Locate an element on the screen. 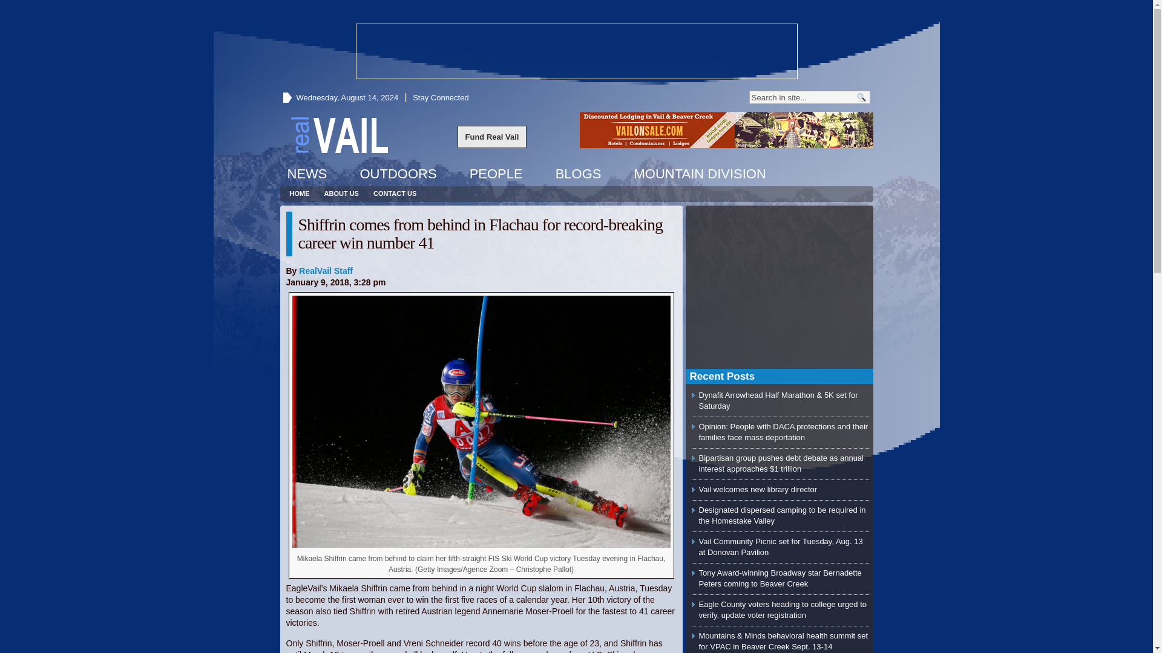 This screenshot has width=1162, height=653. Vail welcomes new library director is located at coordinates (757, 489).